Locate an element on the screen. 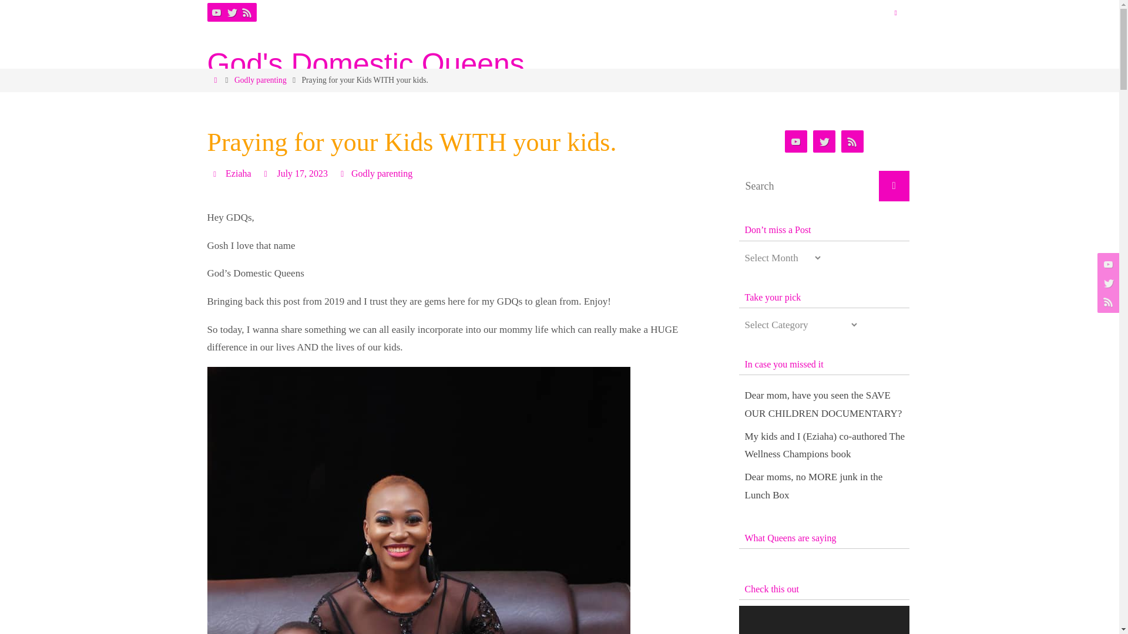  Search is located at coordinates (894, 186).